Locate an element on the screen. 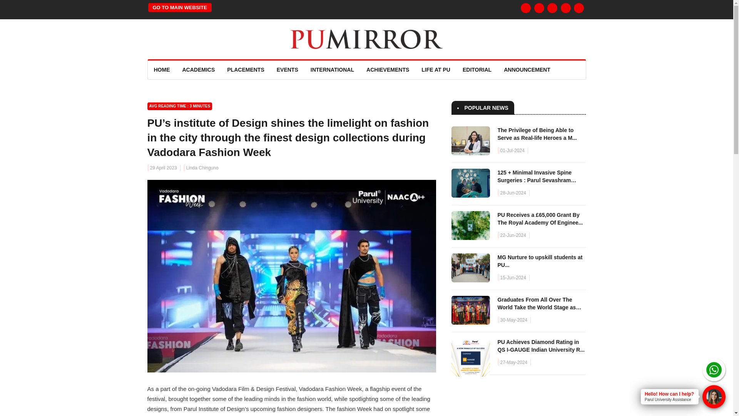 The width and height of the screenshot is (739, 416). GO TO MAIN WEBSITE is located at coordinates (179, 7).